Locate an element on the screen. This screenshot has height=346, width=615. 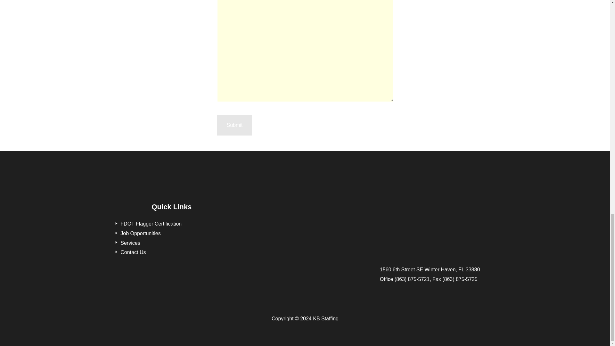
FDOT Flagger Certification is located at coordinates (147, 224).